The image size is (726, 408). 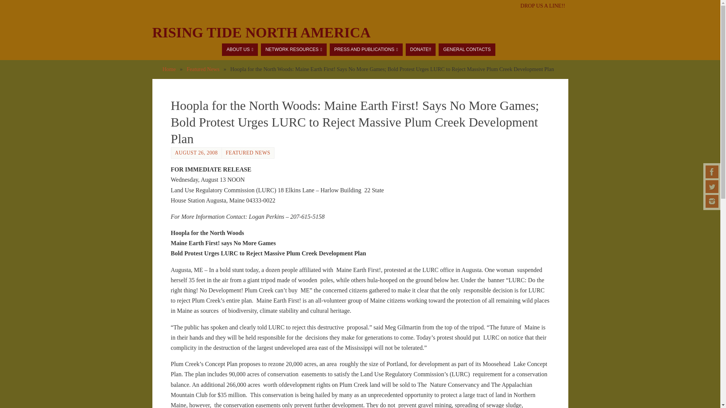 What do you see at coordinates (261, 32) in the screenshot?
I see `RISING TIDE NORTH AMERICA` at bounding box center [261, 32].